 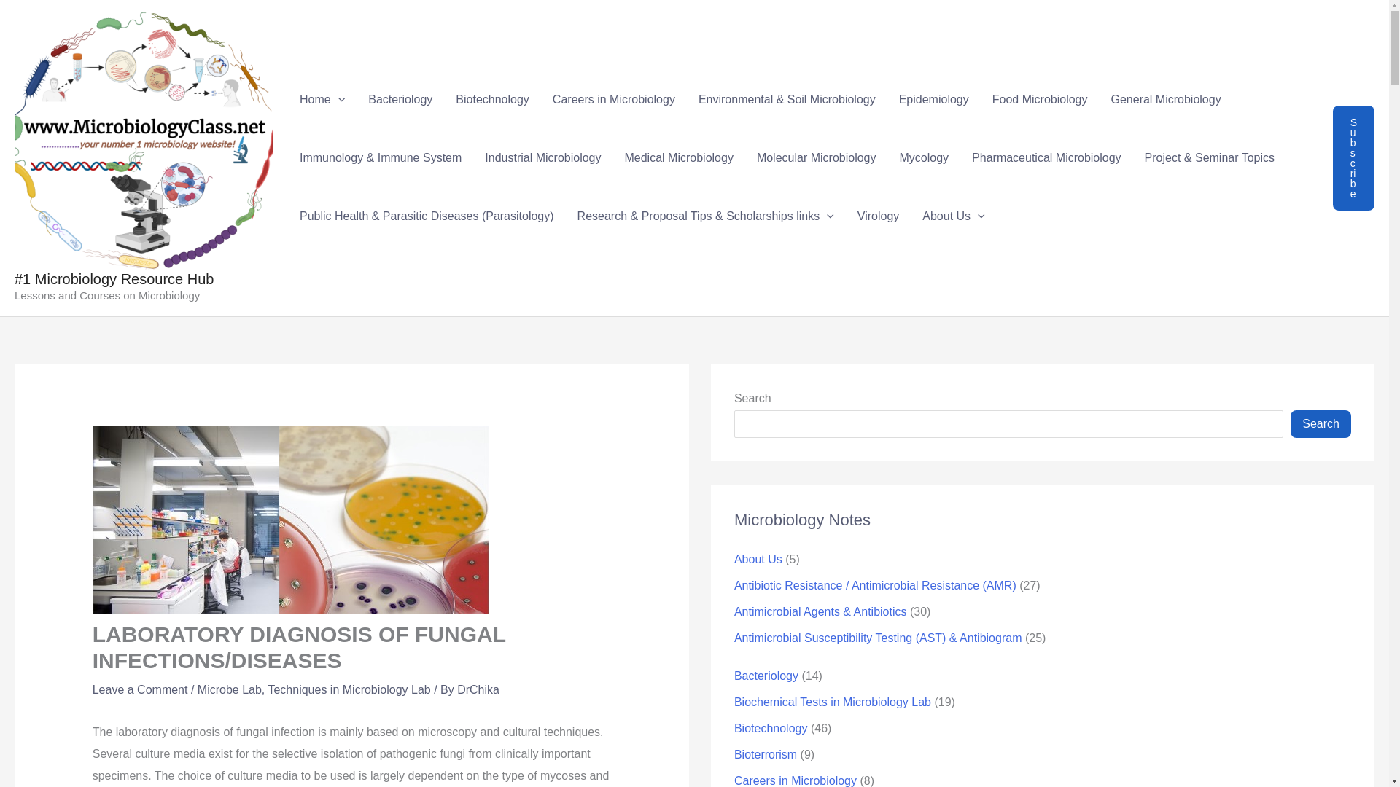 What do you see at coordinates (614, 100) in the screenshot?
I see `Careers in Microbiology` at bounding box center [614, 100].